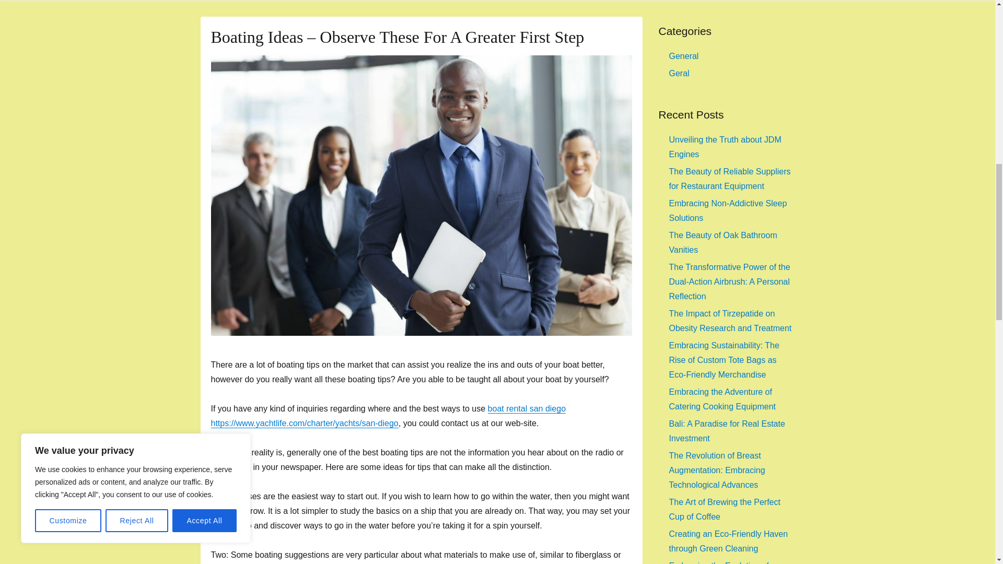 The height and width of the screenshot is (564, 1003). Describe the element at coordinates (725, 147) in the screenshot. I see `Unveiling the Truth about JDM Engines` at that location.